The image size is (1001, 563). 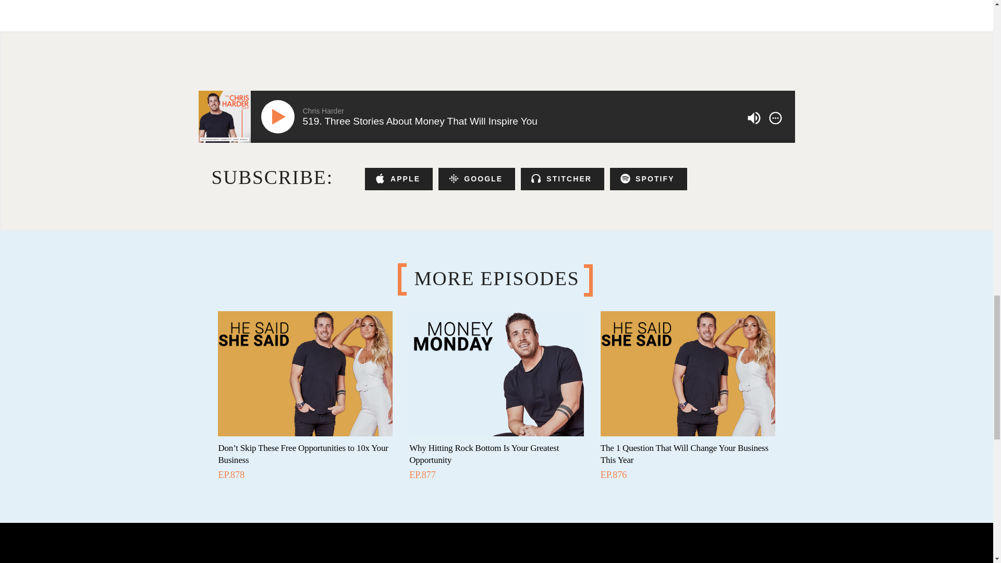 I want to click on The 1 Question That Will Change Your Business This Year, so click(x=685, y=454).